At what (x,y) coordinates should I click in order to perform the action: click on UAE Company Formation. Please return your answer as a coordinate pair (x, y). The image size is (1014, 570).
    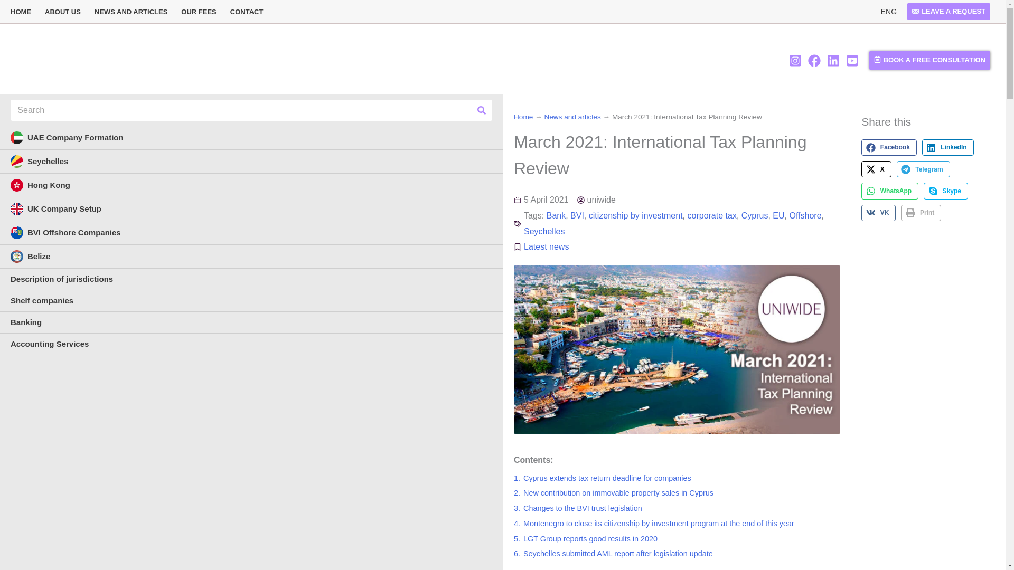
    Looking at the image, I should click on (251, 138).